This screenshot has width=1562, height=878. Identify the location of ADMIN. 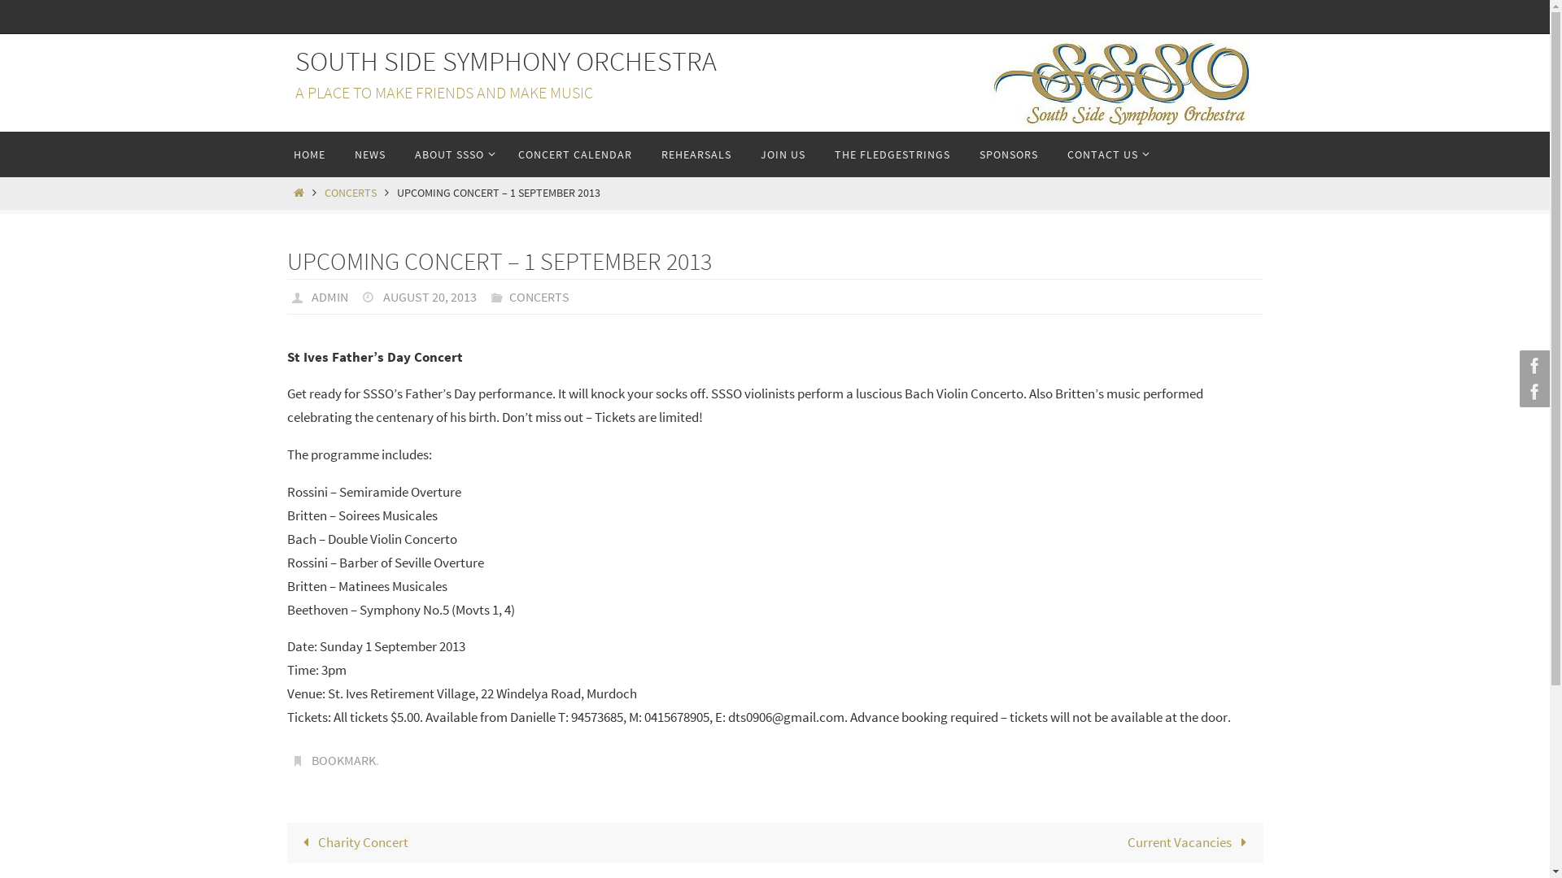
(330, 296).